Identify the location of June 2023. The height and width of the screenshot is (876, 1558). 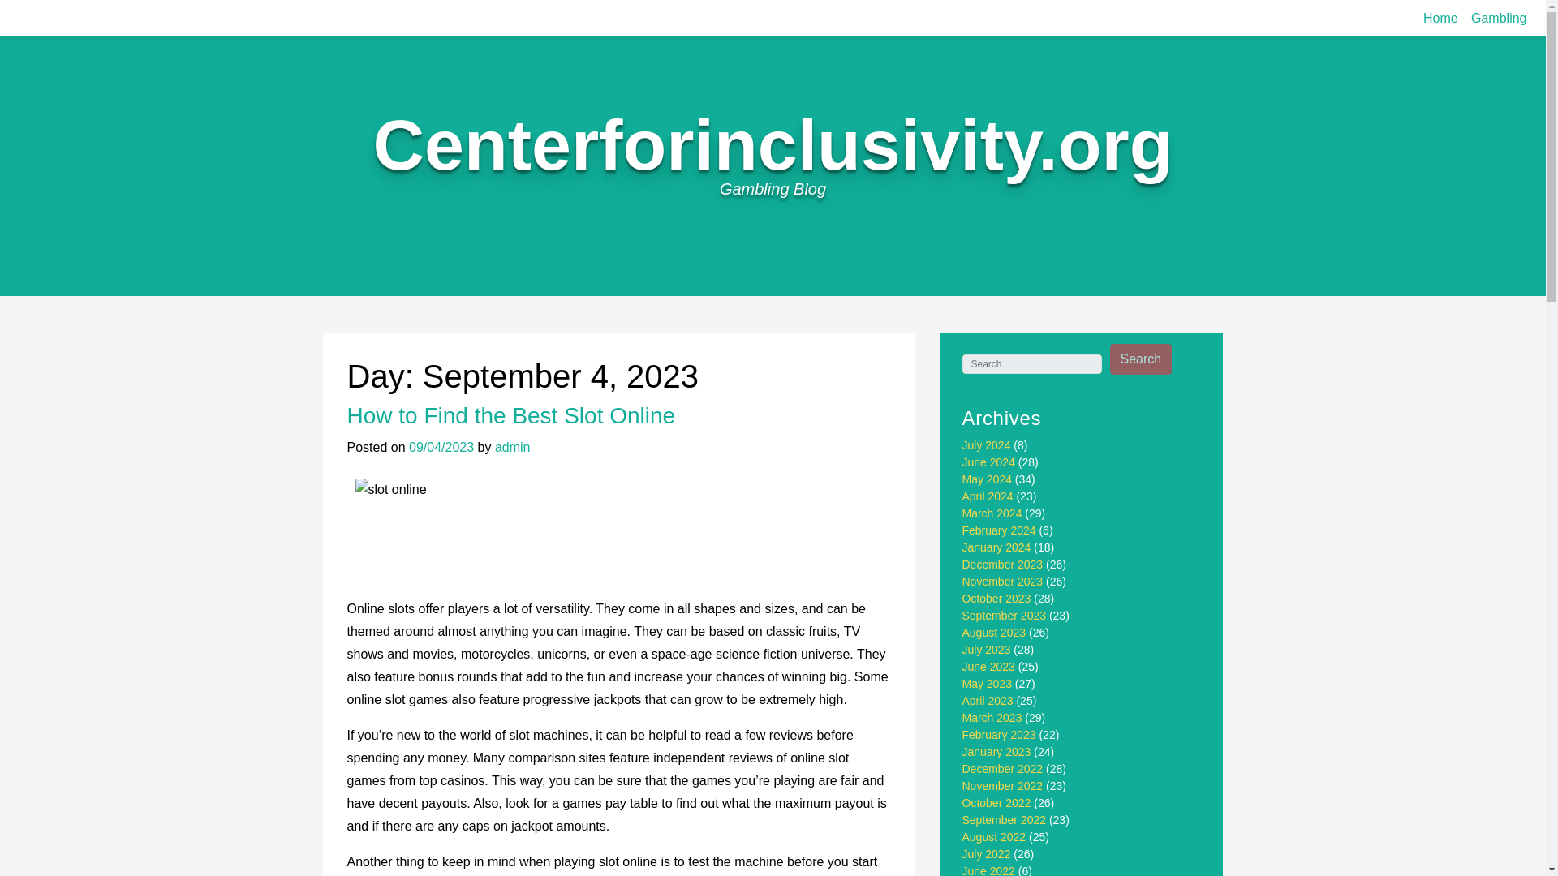
(988, 667).